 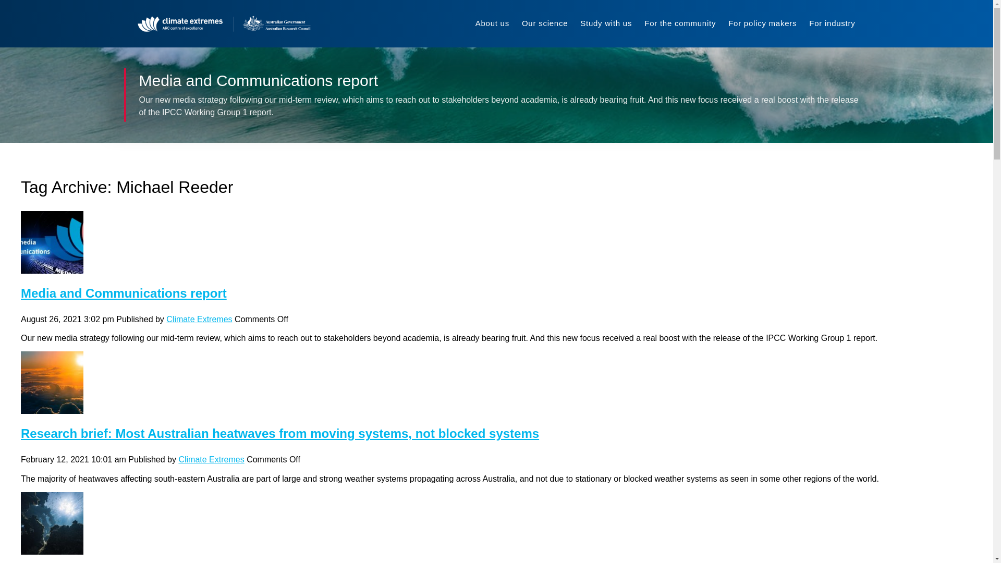 I want to click on Our science, so click(x=544, y=23).